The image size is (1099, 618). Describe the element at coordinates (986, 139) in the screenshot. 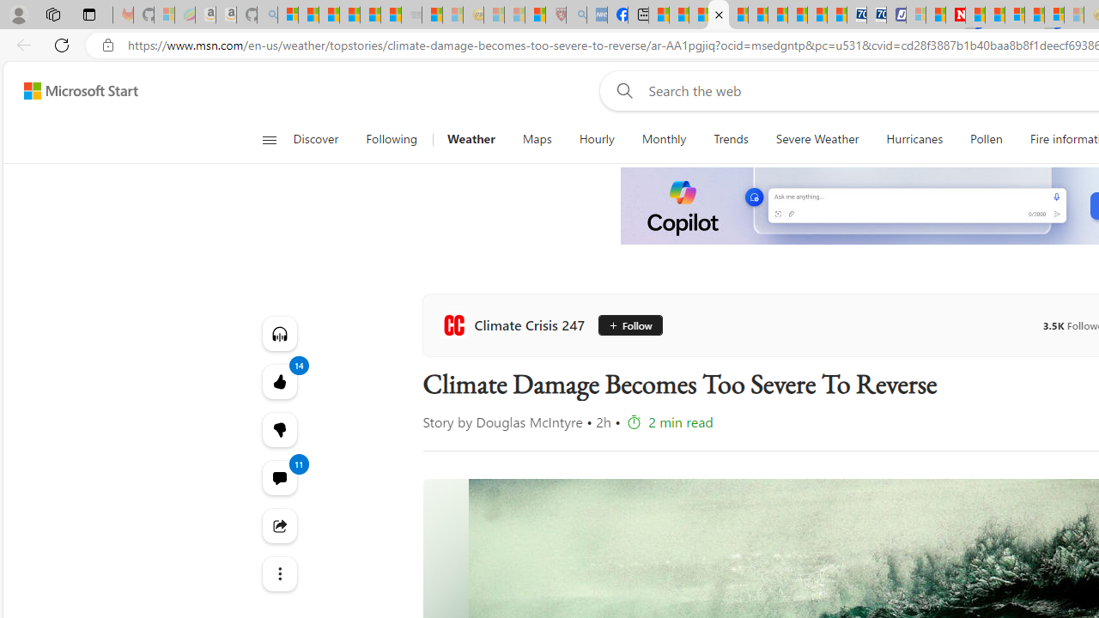

I see `Pollen` at that location.